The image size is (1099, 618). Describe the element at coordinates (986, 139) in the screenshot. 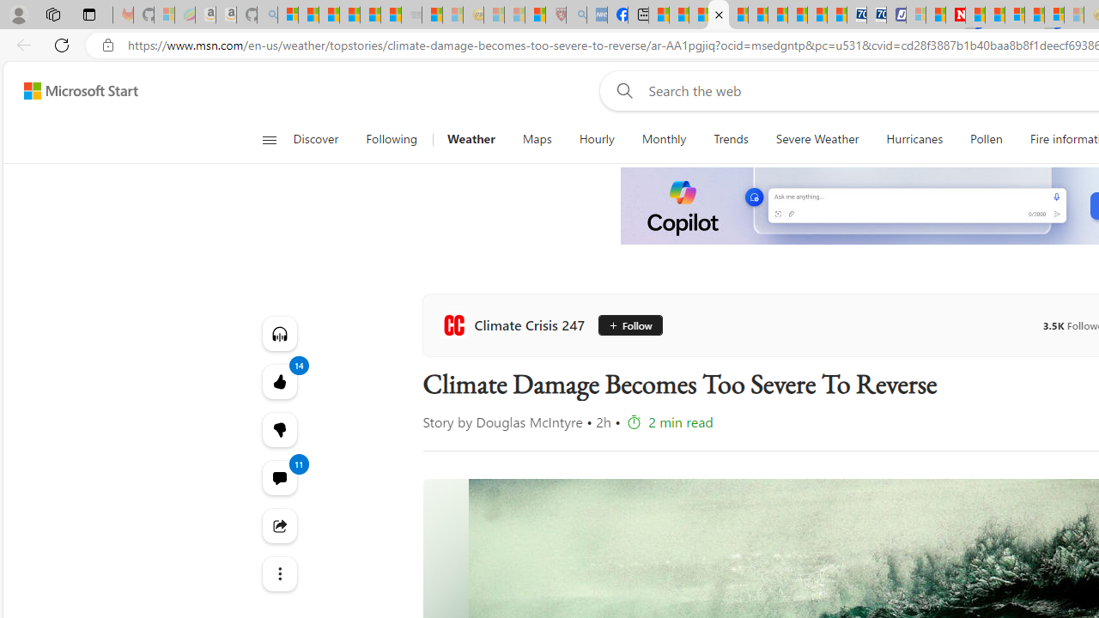

I see `Pollen` at that location.